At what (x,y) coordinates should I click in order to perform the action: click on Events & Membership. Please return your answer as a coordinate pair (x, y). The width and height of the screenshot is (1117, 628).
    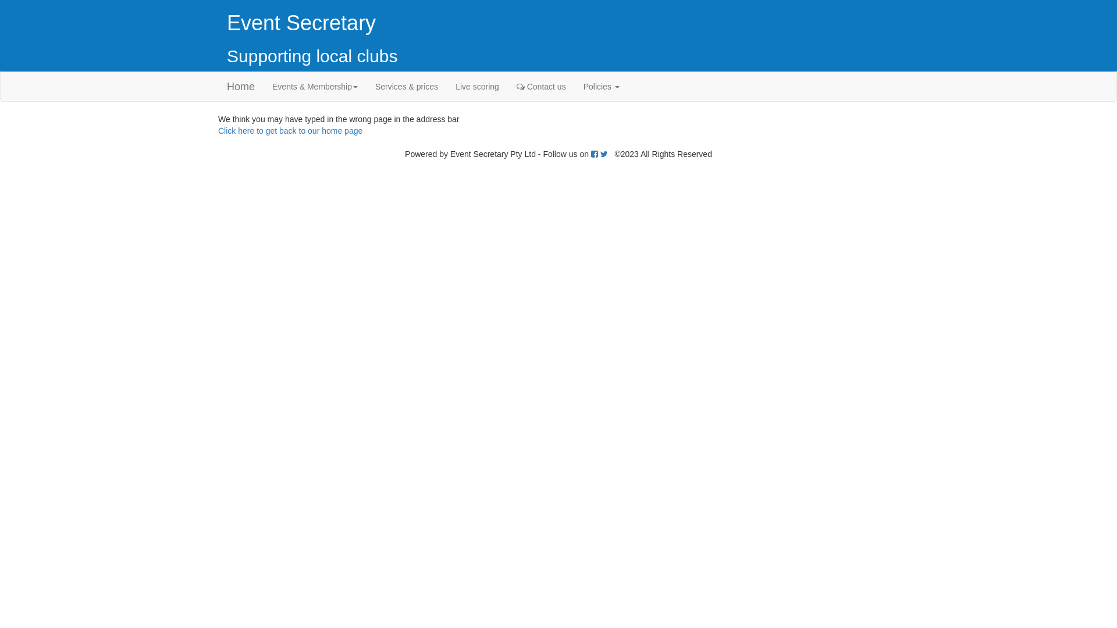
    Looking at the image, I should click on (315, 87).